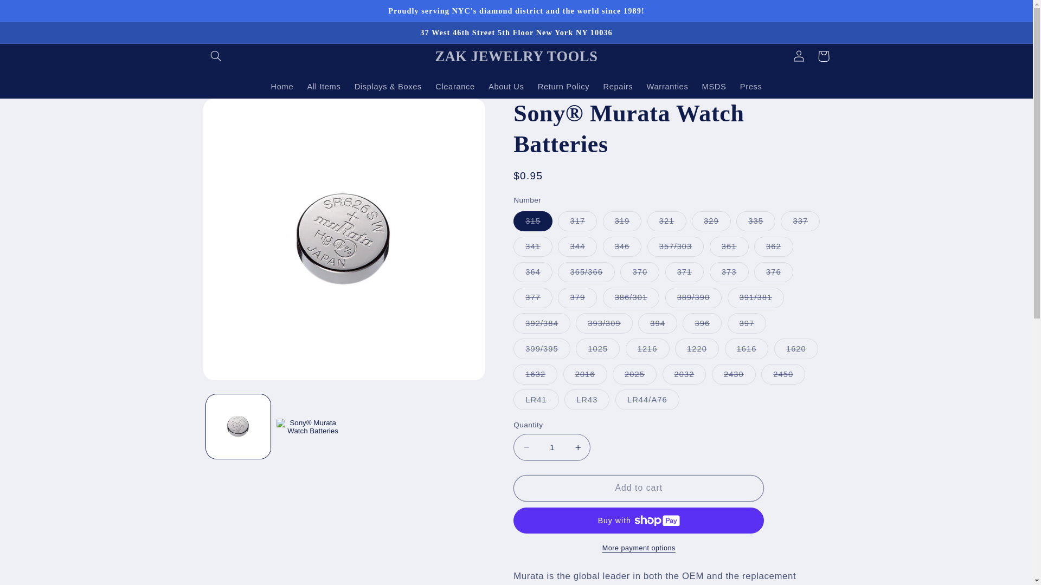  What do you see at coordinates (823, 56) in the screenshot?
I see `Cart` at bounding box center [823, 56].